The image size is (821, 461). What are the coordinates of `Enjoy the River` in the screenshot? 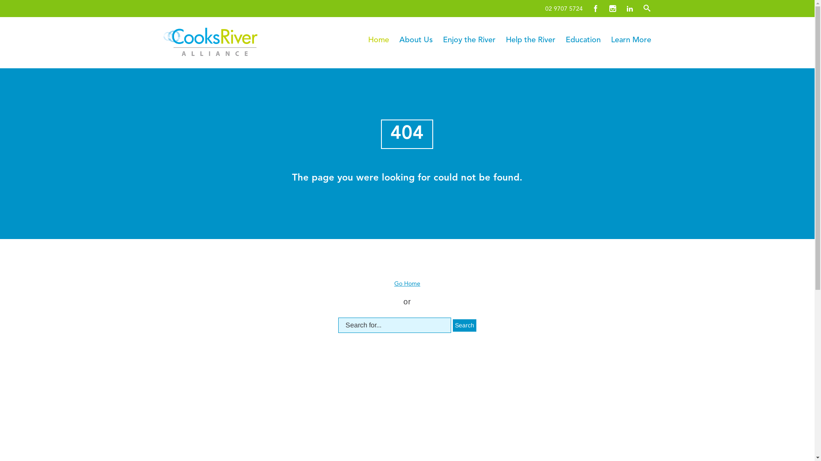 It's located at (470, 40).